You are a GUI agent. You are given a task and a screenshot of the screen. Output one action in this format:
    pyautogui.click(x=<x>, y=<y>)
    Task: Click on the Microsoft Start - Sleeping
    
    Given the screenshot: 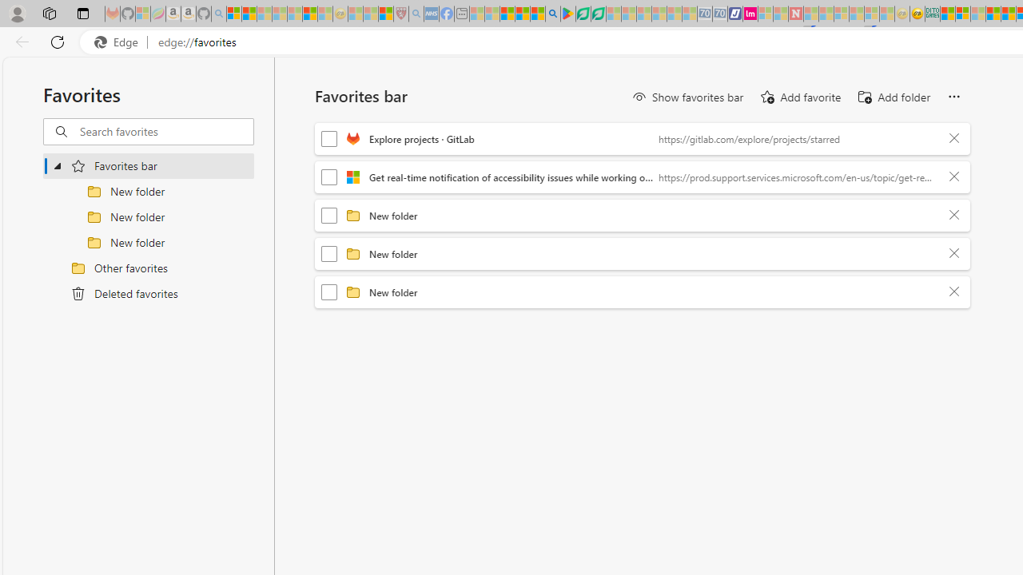 What is the action you would take?
    pyautogui.click(x=780, y=14)
    